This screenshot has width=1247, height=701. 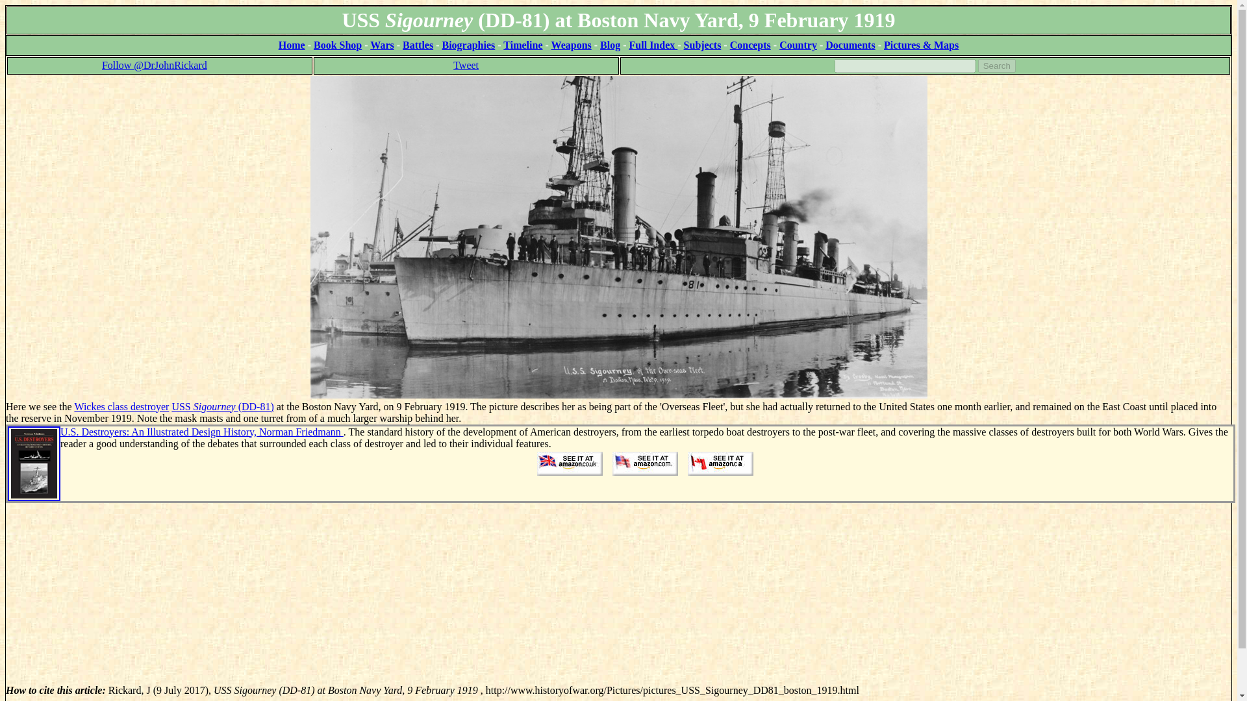 What do you see at coordinates (523, 44) in the screenshot?
I see `Timeline` at bounding box center [523, 44].